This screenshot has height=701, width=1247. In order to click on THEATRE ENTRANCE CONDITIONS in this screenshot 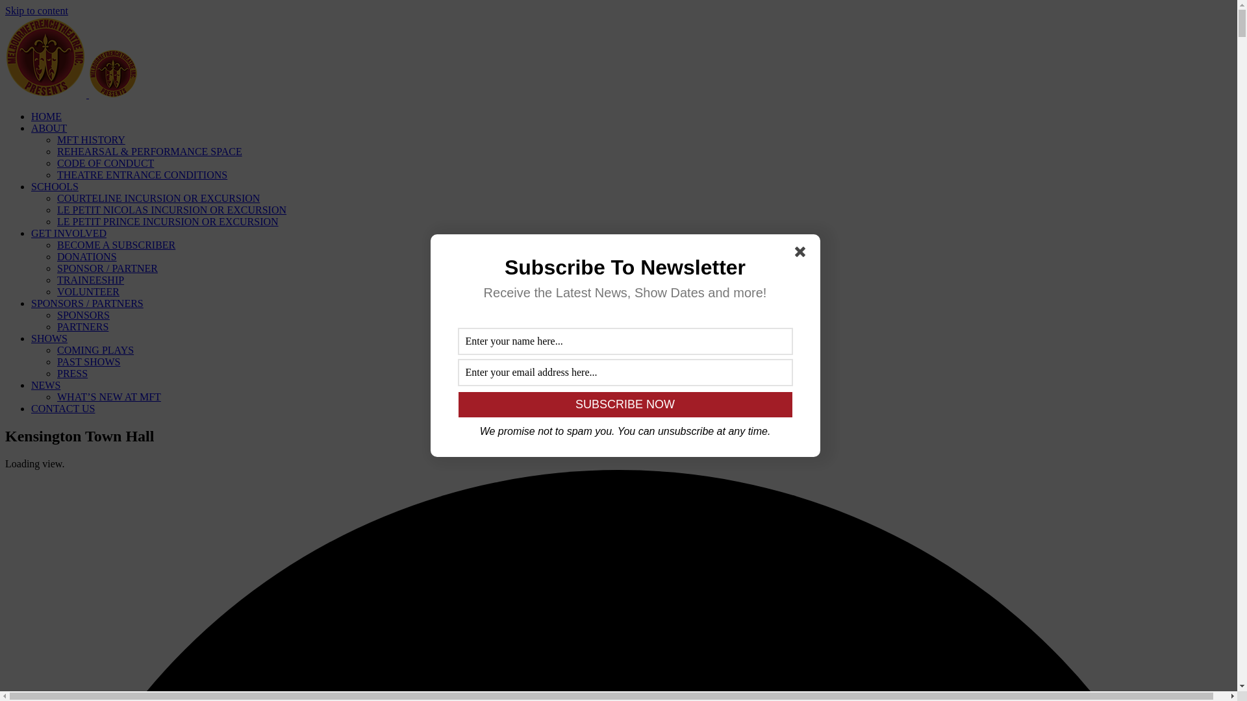, I will do `click(142, 175)`.